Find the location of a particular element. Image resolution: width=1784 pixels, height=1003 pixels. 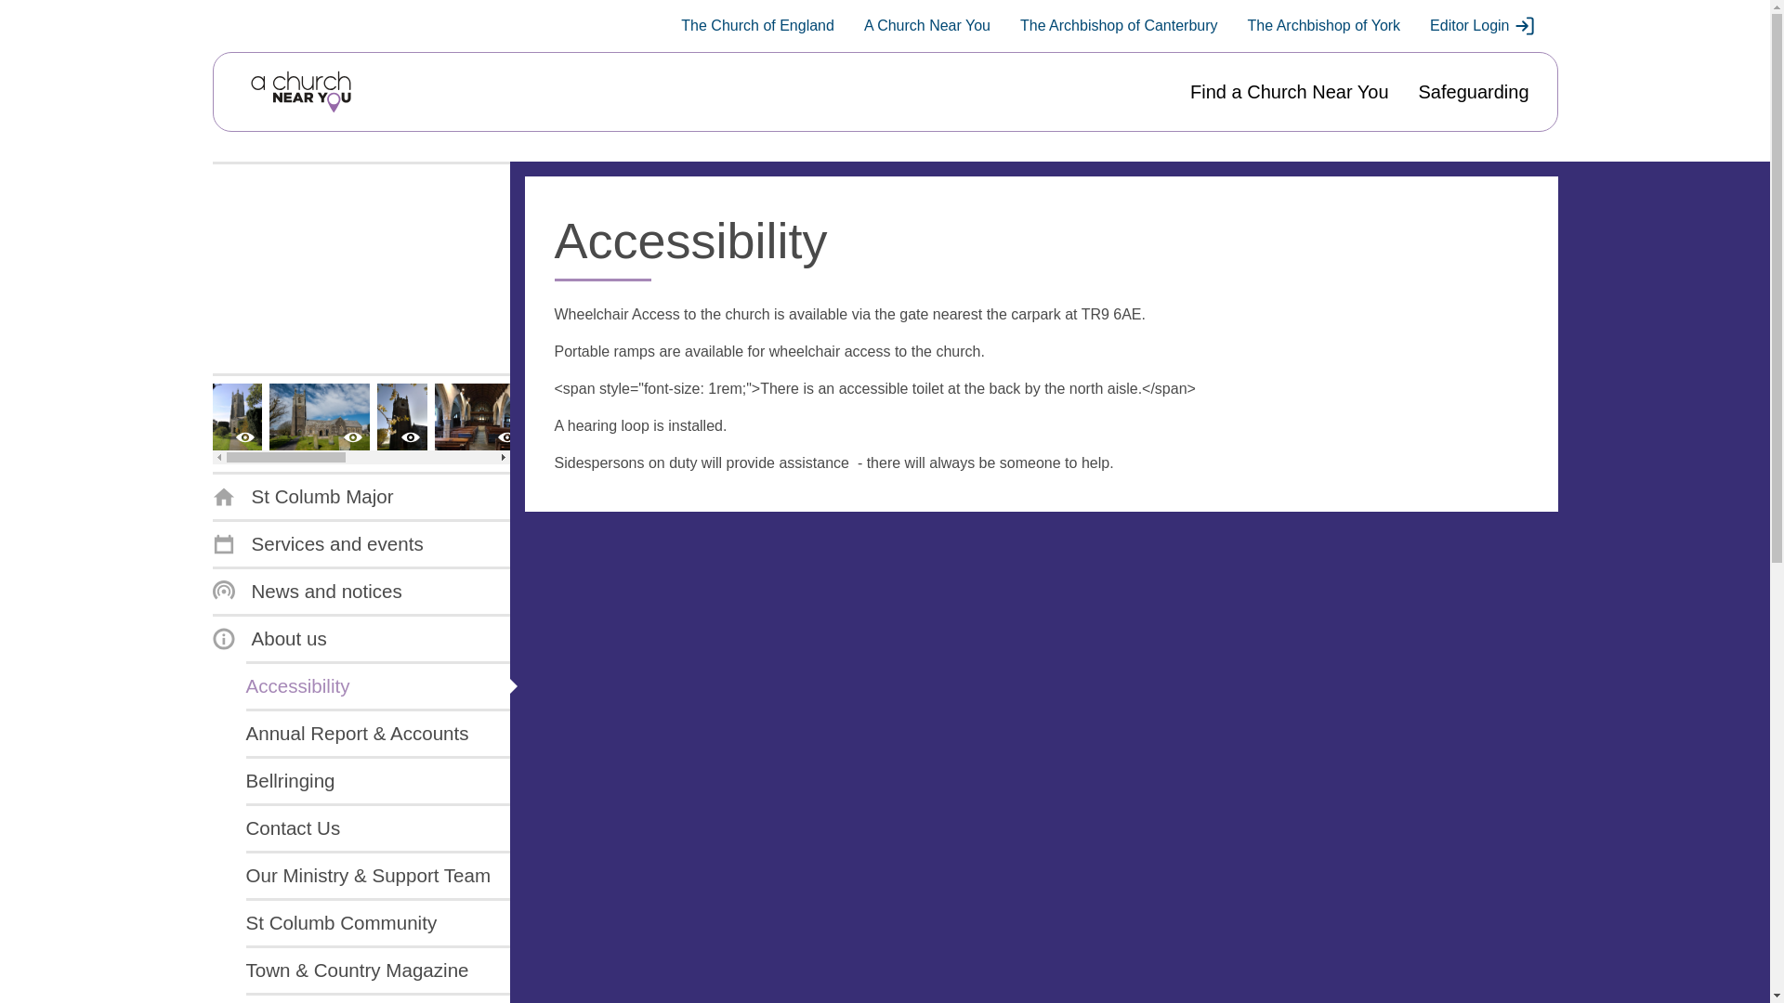

Safeguarding is located at coordinates (1474, 92).